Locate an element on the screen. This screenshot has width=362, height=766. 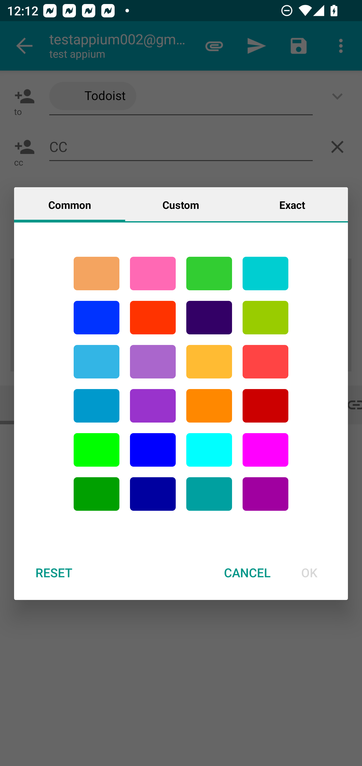
Exact is located at coordinates (292, 204).